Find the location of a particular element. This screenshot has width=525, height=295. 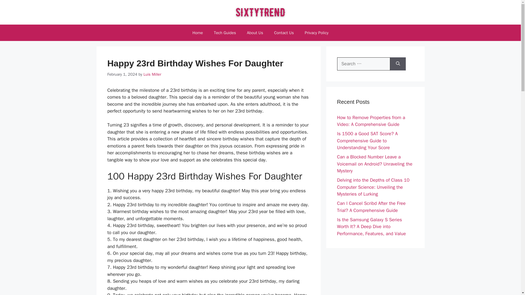

Contact Us is located at coordinates (284, 33).